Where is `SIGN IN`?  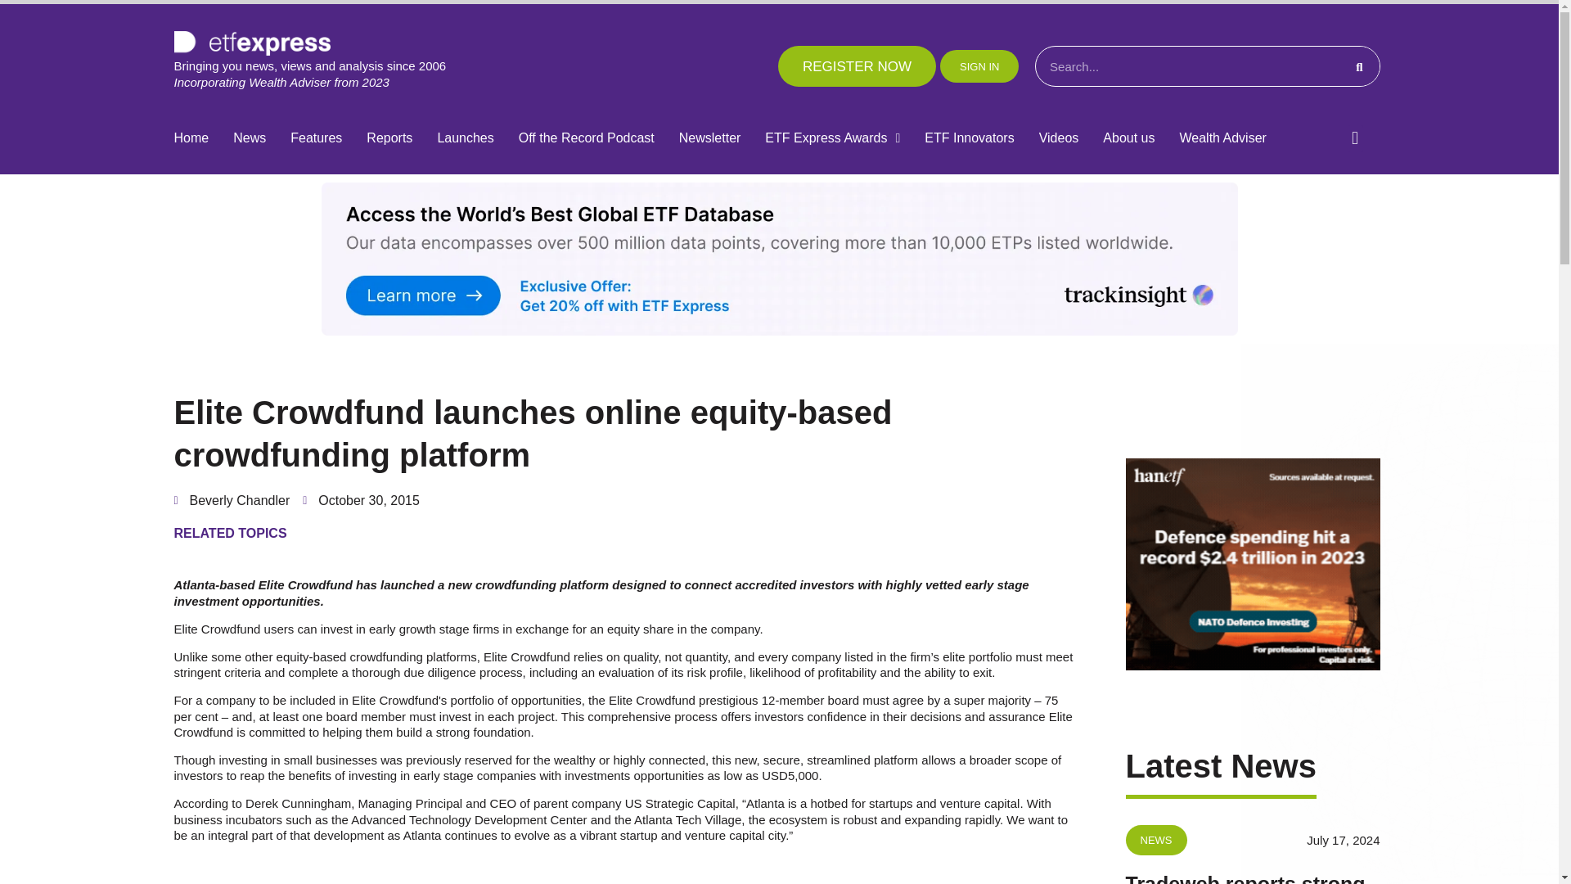
SIGN IN is located at coordinates (979, 65).